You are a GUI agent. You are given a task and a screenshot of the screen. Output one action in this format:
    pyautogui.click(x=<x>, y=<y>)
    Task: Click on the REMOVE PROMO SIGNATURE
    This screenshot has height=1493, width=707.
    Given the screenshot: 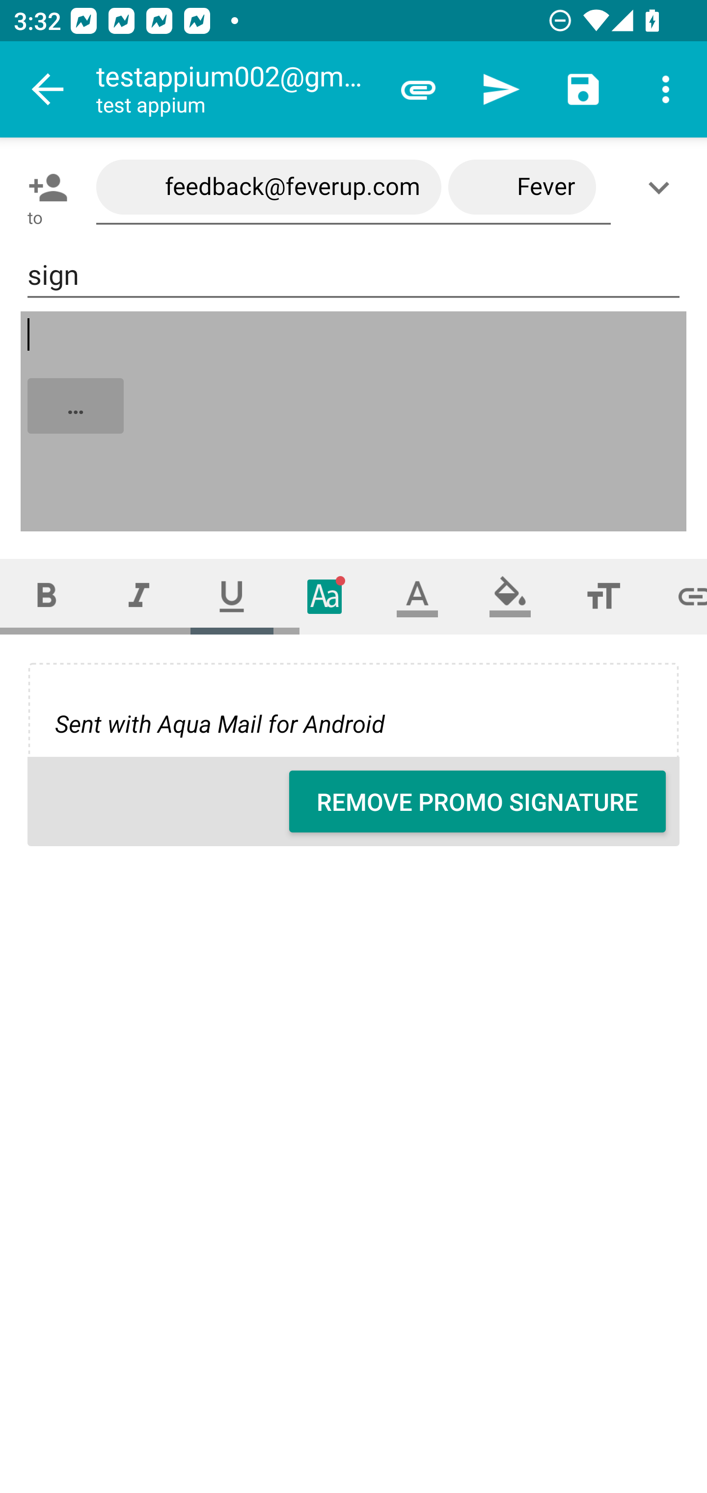 What is the action you would take?
    pyautogui.click(x=477, y=802)
    